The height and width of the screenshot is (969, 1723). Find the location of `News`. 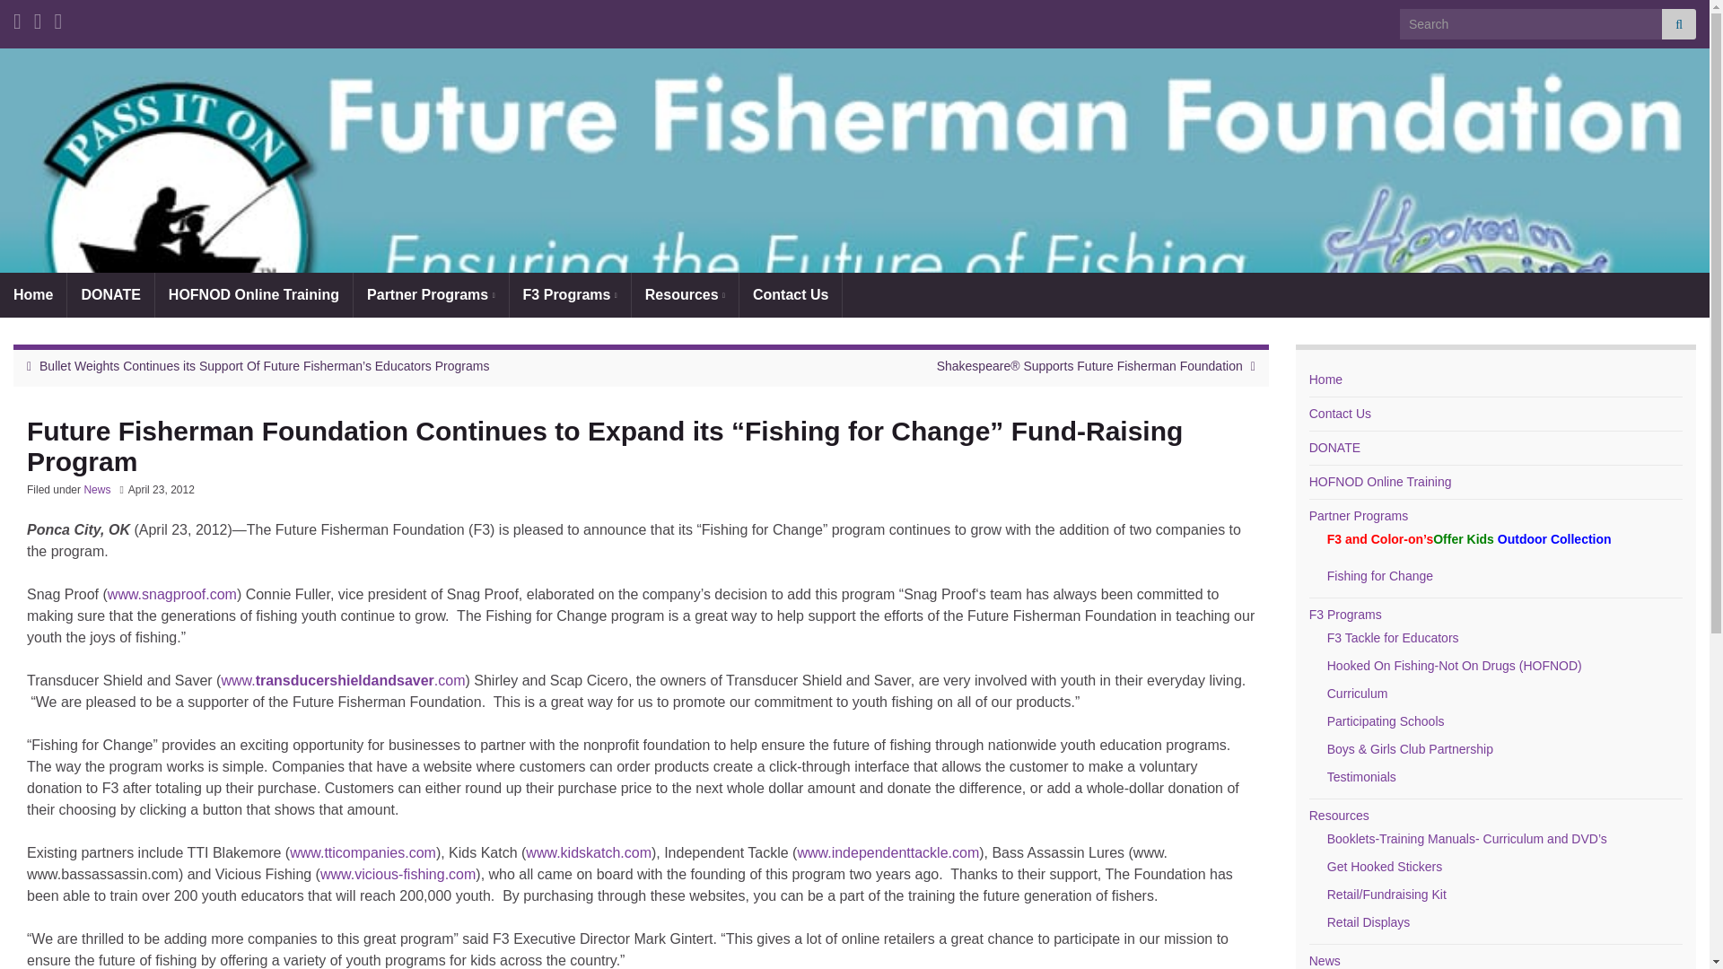

News is located at coordinates (96, 489).